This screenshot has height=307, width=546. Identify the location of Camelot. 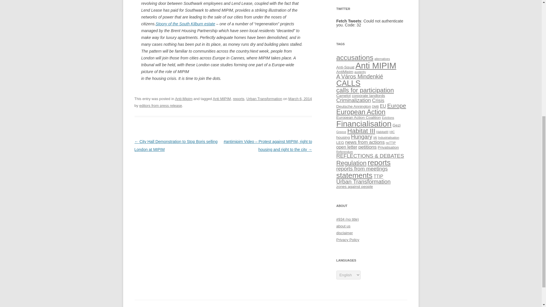
(343, 96).